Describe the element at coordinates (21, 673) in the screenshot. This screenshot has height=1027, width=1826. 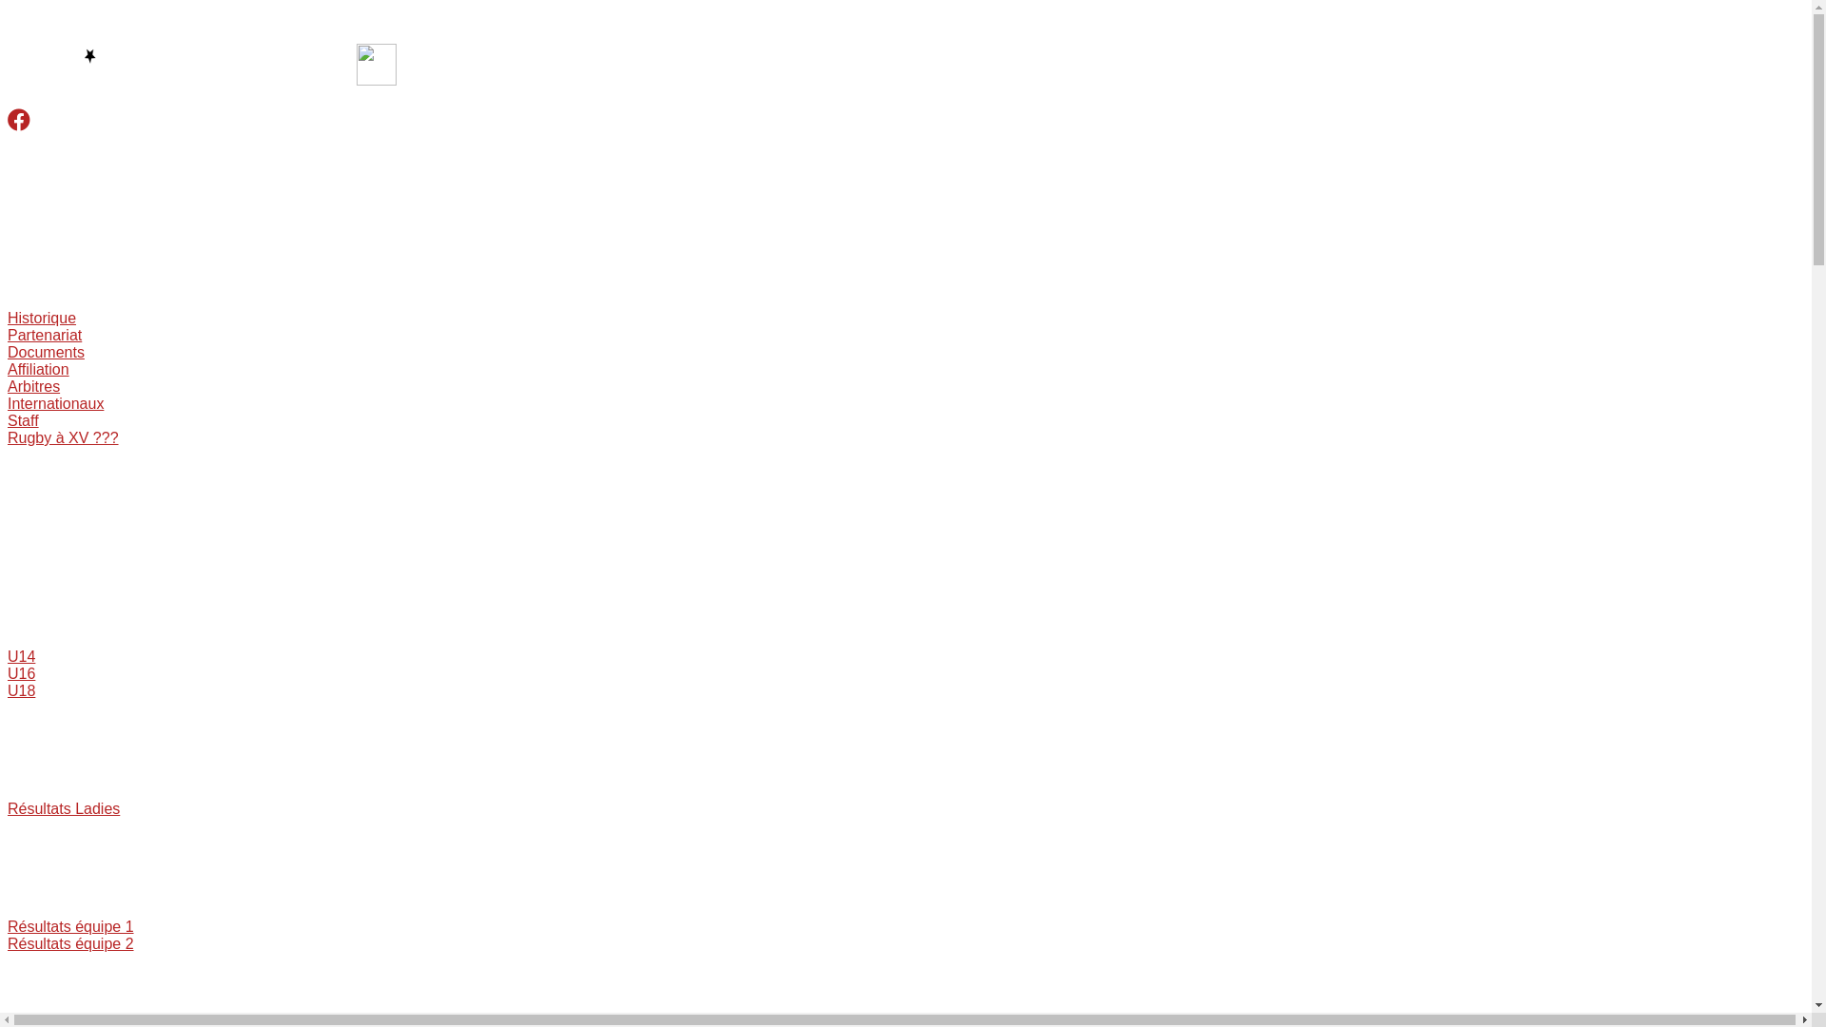
I see `U16` at that location.